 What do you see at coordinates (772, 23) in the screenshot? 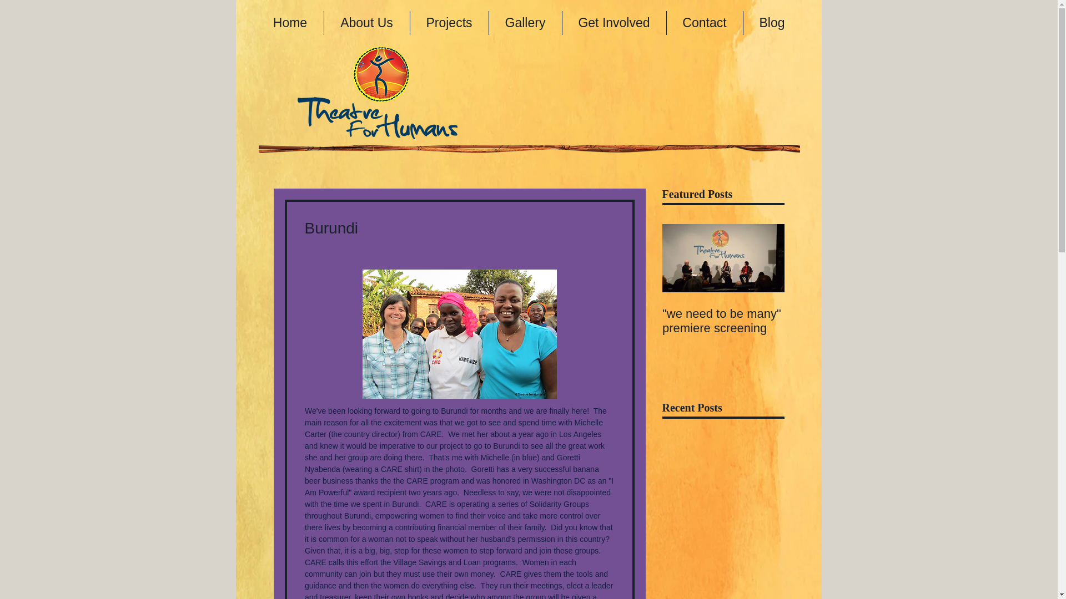
I see `Blog` at bounding box center [772, 23].